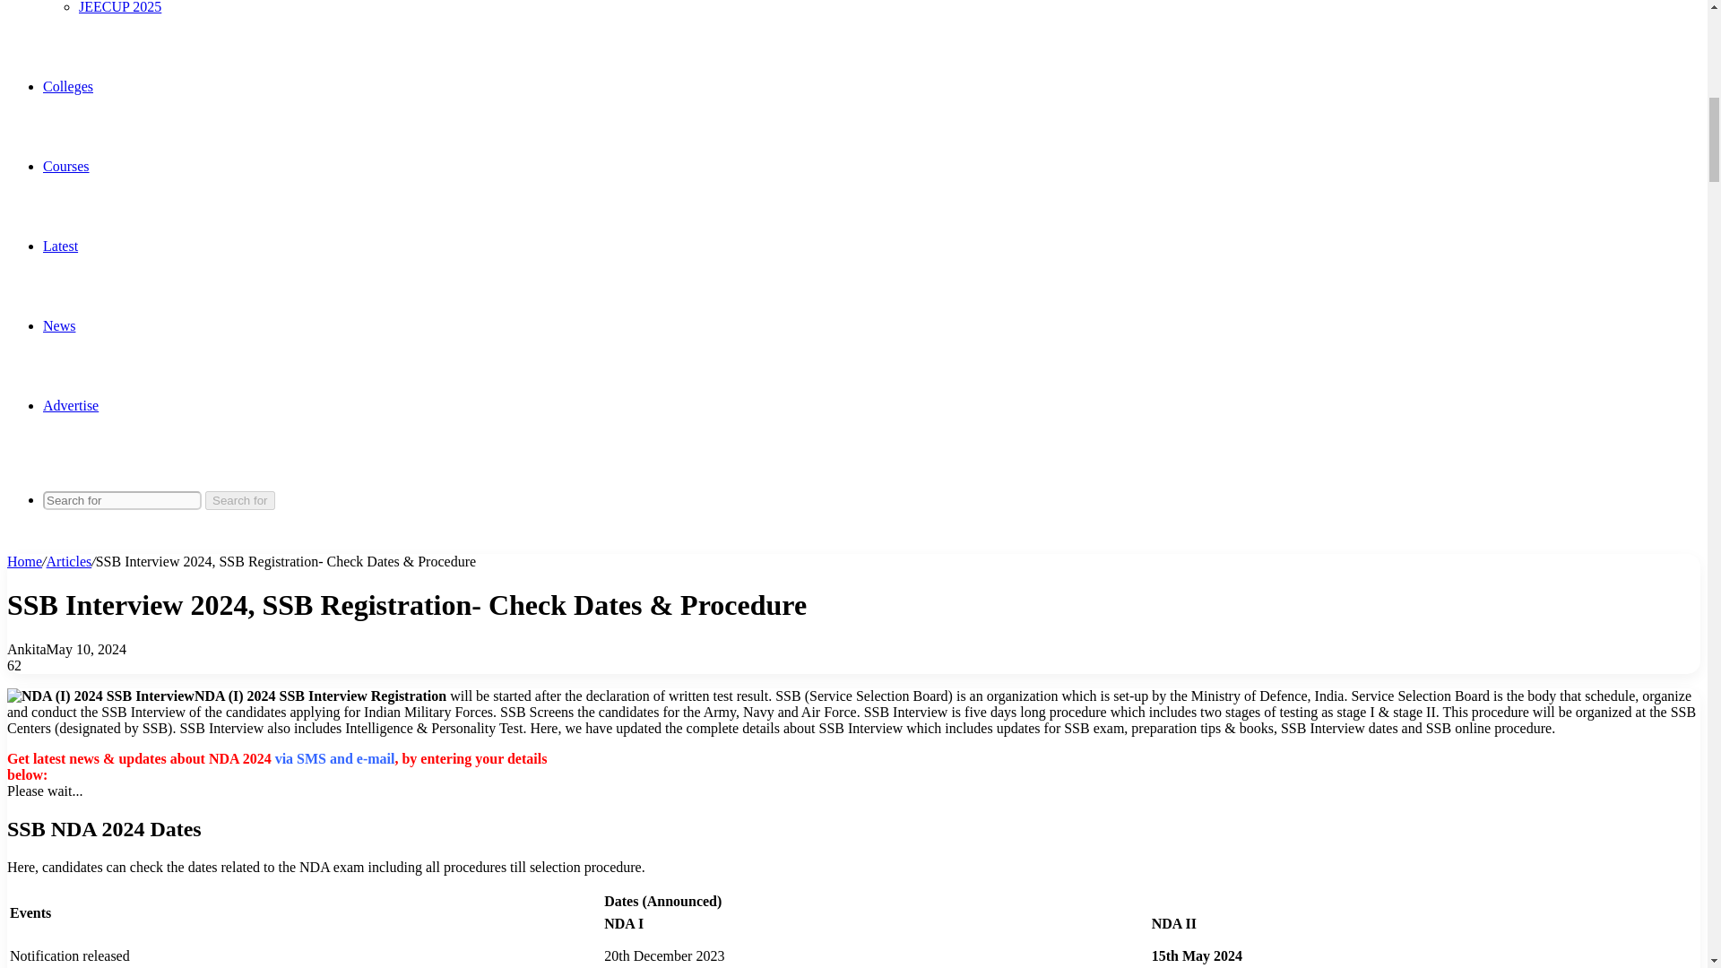  What do you see at coordinates (23, 561) in the screenshot?
I see `Home` at bounding box center [23, 561].